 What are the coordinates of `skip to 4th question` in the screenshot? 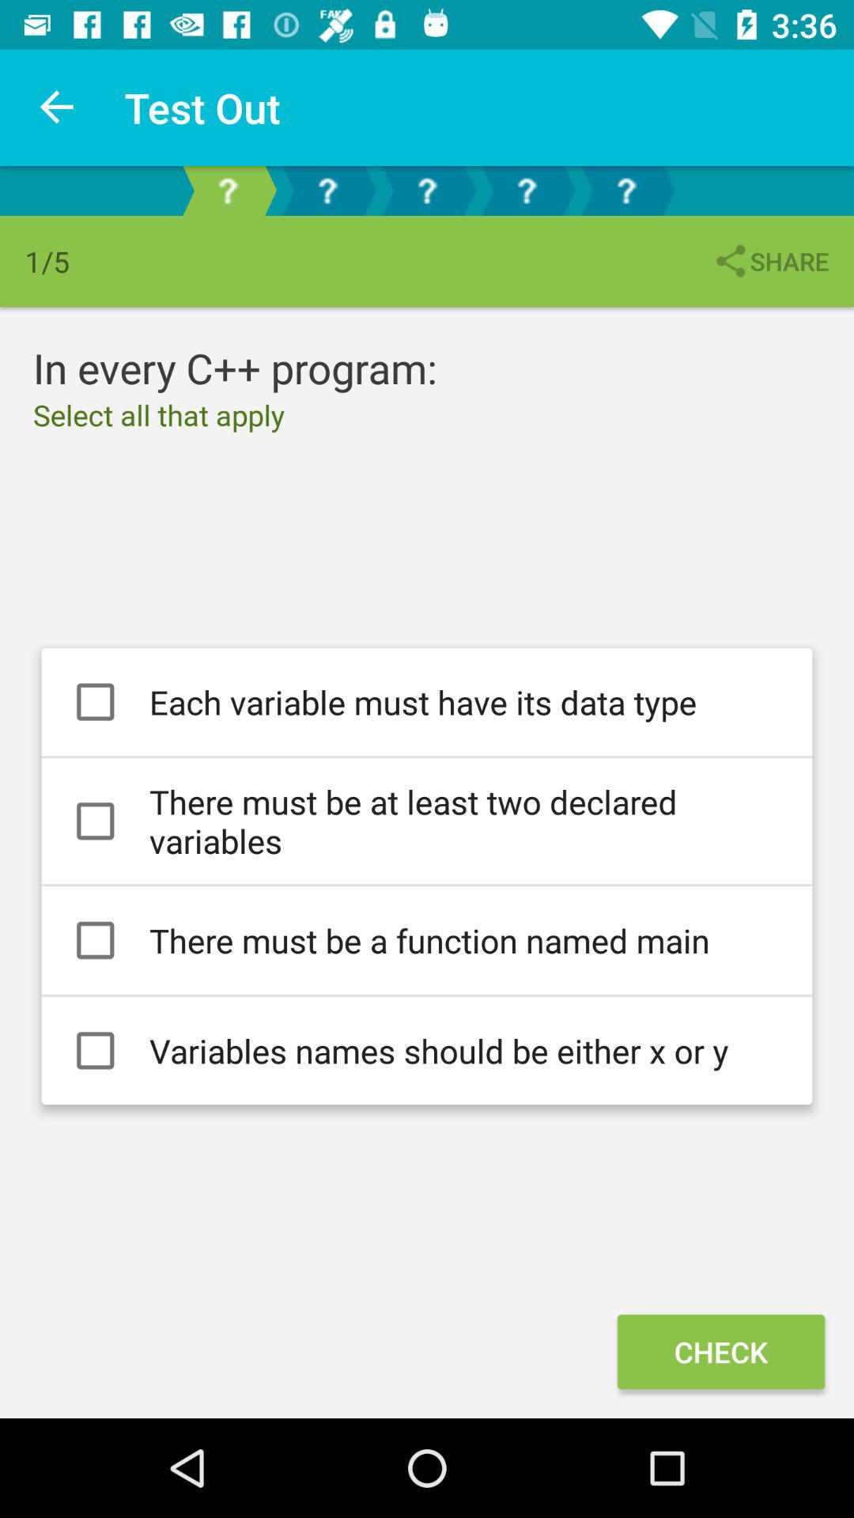 It's located at (527, 191).